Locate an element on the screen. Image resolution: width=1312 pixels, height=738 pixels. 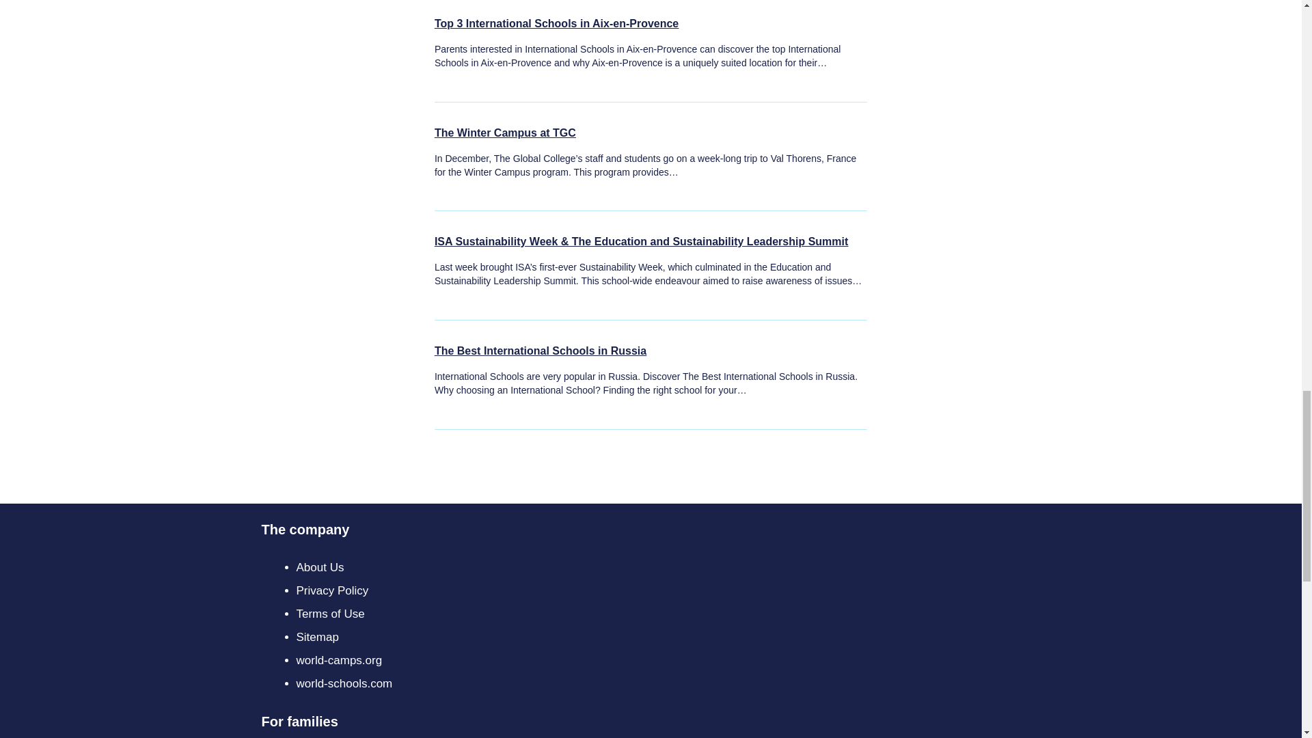
The Winter Campus at TGC is located at coordinates (504, 130).